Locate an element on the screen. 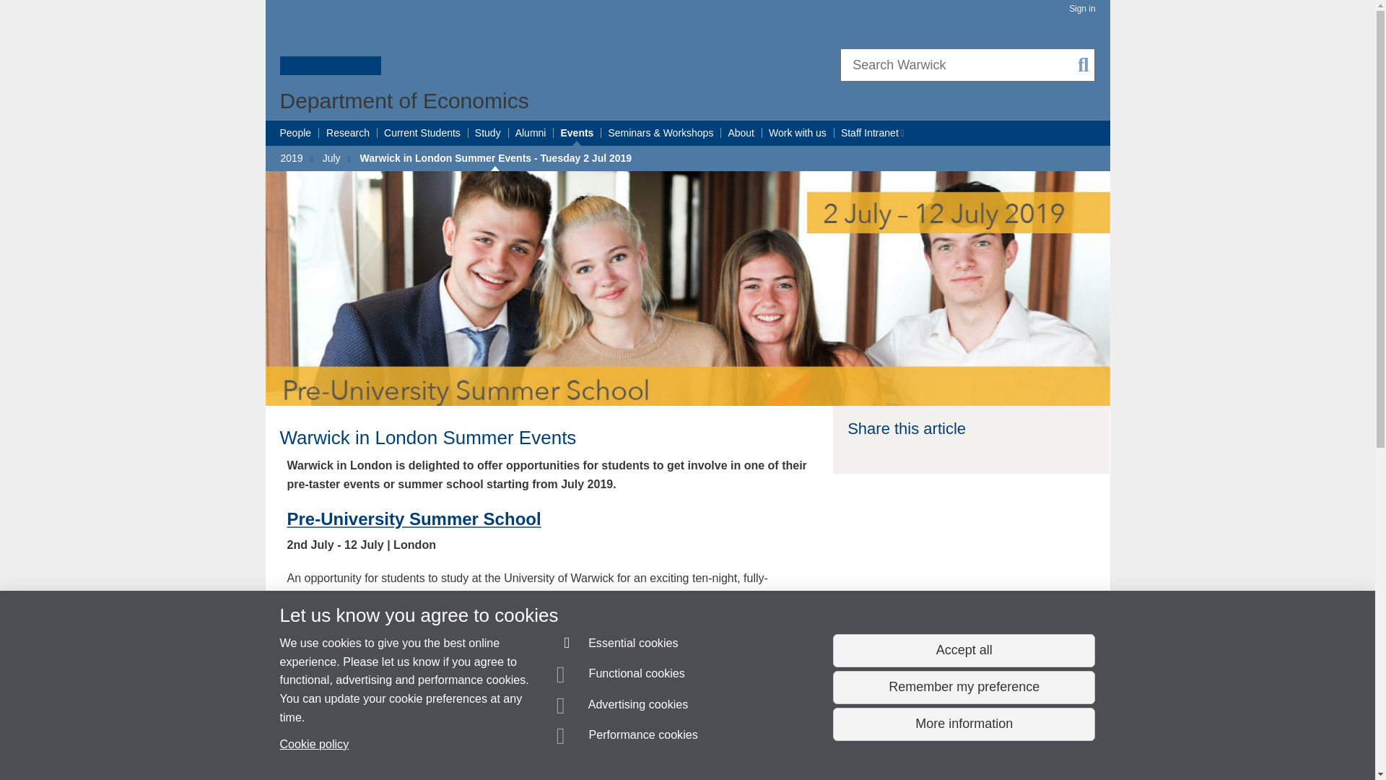  About is located at coordinates (741, 133).